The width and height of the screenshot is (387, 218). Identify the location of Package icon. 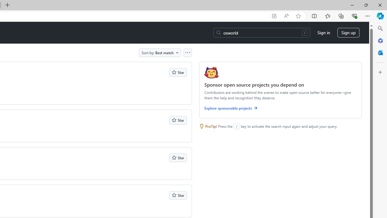
(211, 73).